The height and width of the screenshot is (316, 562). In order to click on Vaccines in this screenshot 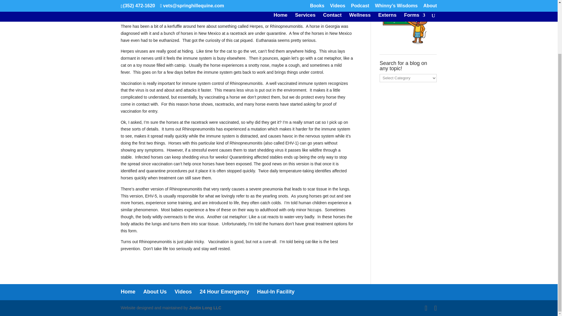, I will do `click(192, 6)`.